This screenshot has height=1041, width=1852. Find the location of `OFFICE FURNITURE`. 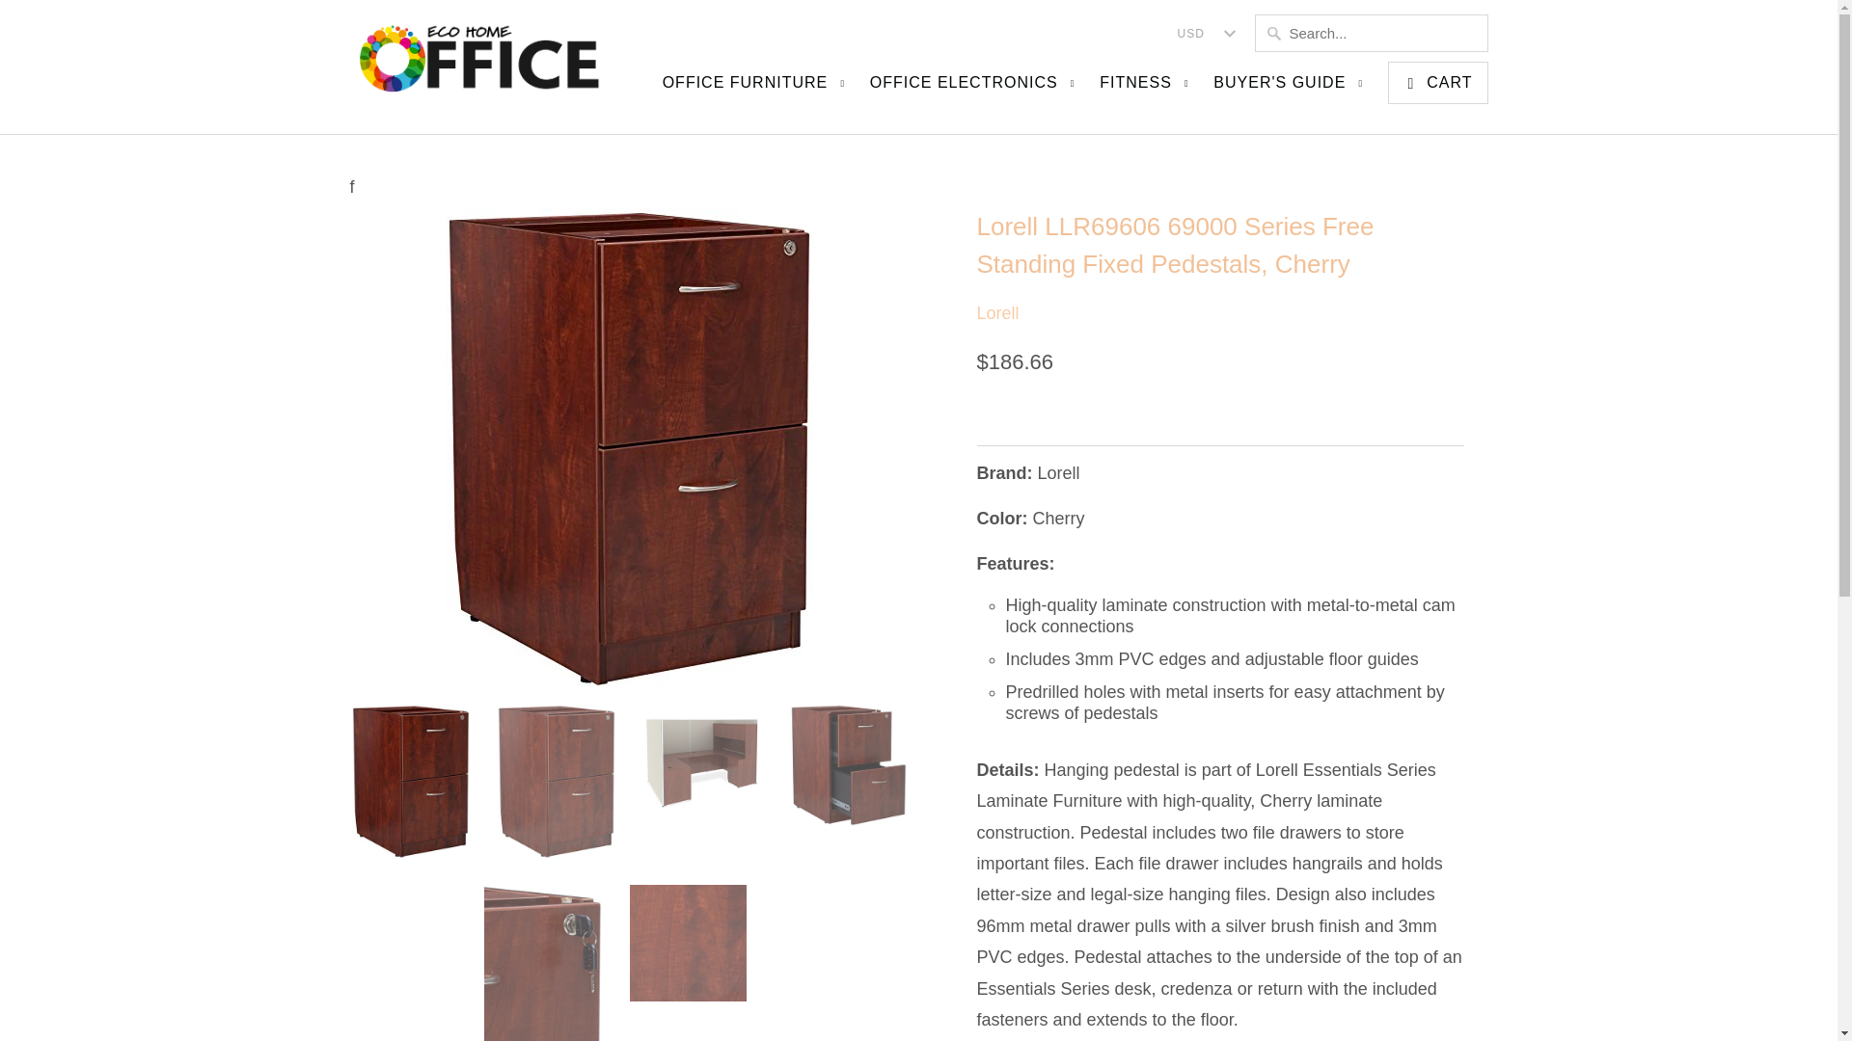

OFFICE FURNITURE is located at coordinates (756, 89).